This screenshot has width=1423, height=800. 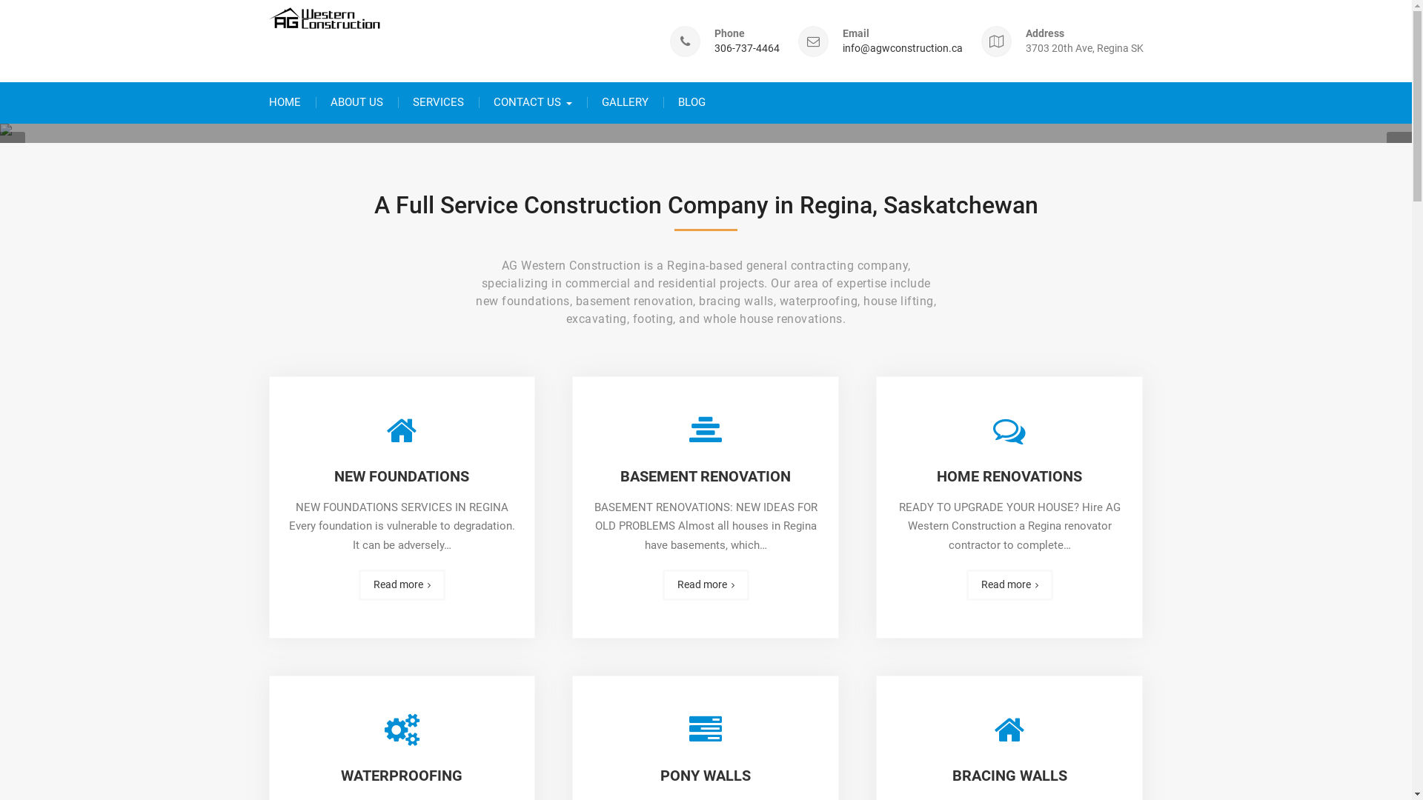 I want to click on NEW FOUNDATIONS, so click(x=402, y=476).